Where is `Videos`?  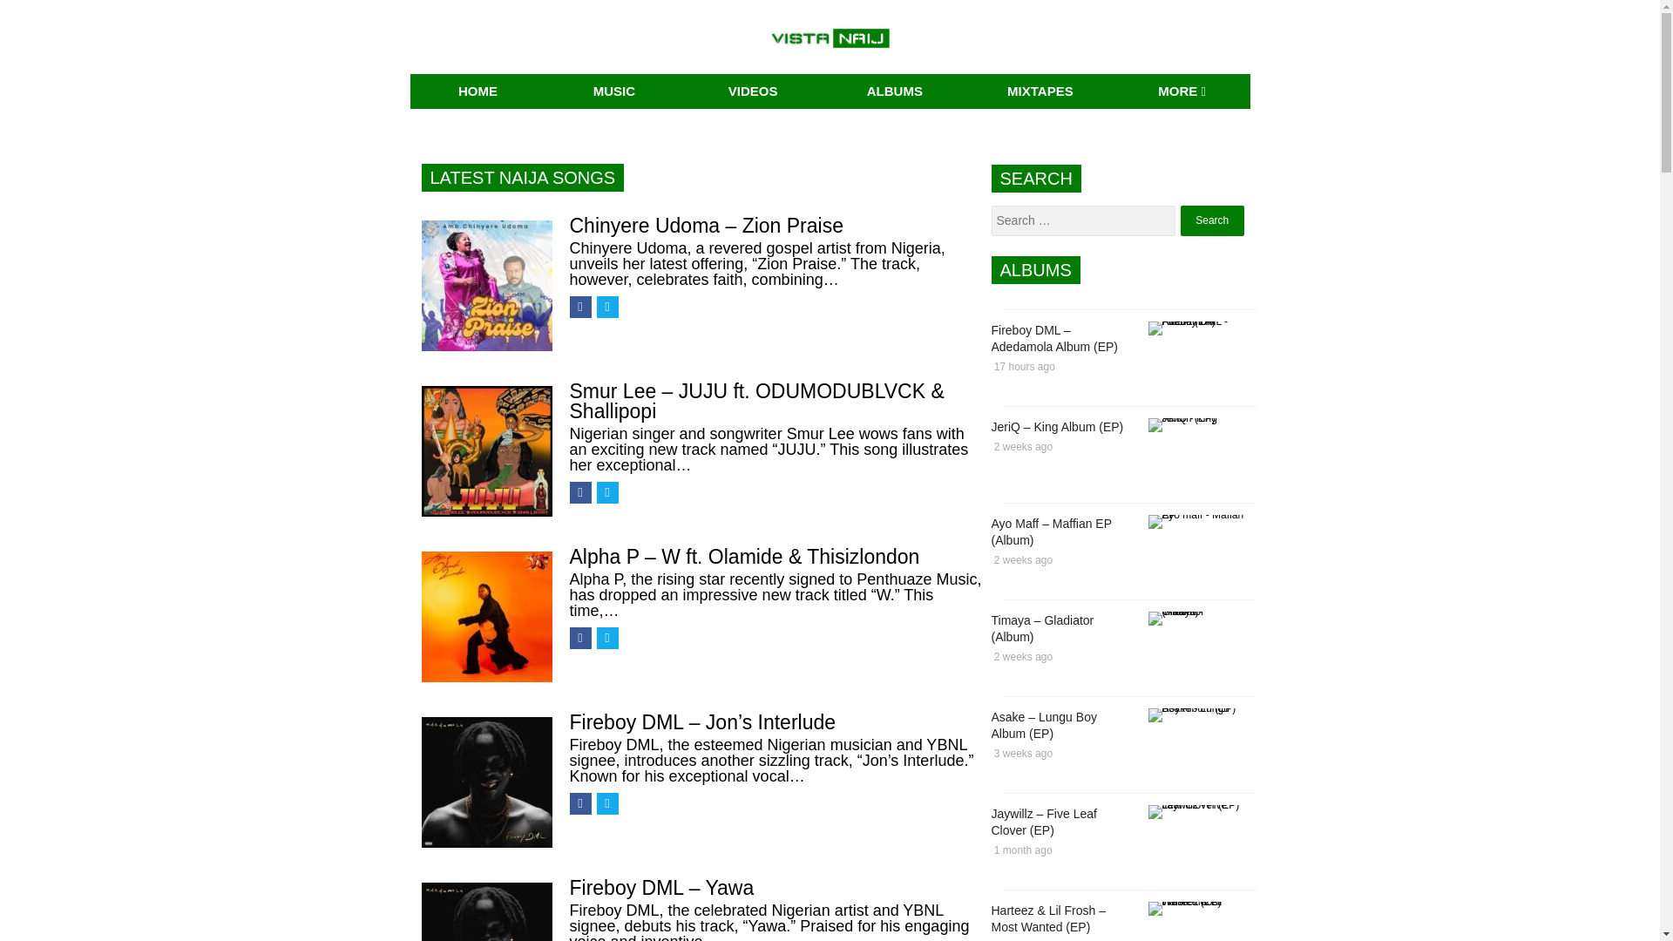
Videos is located at coordinates (753, 91).